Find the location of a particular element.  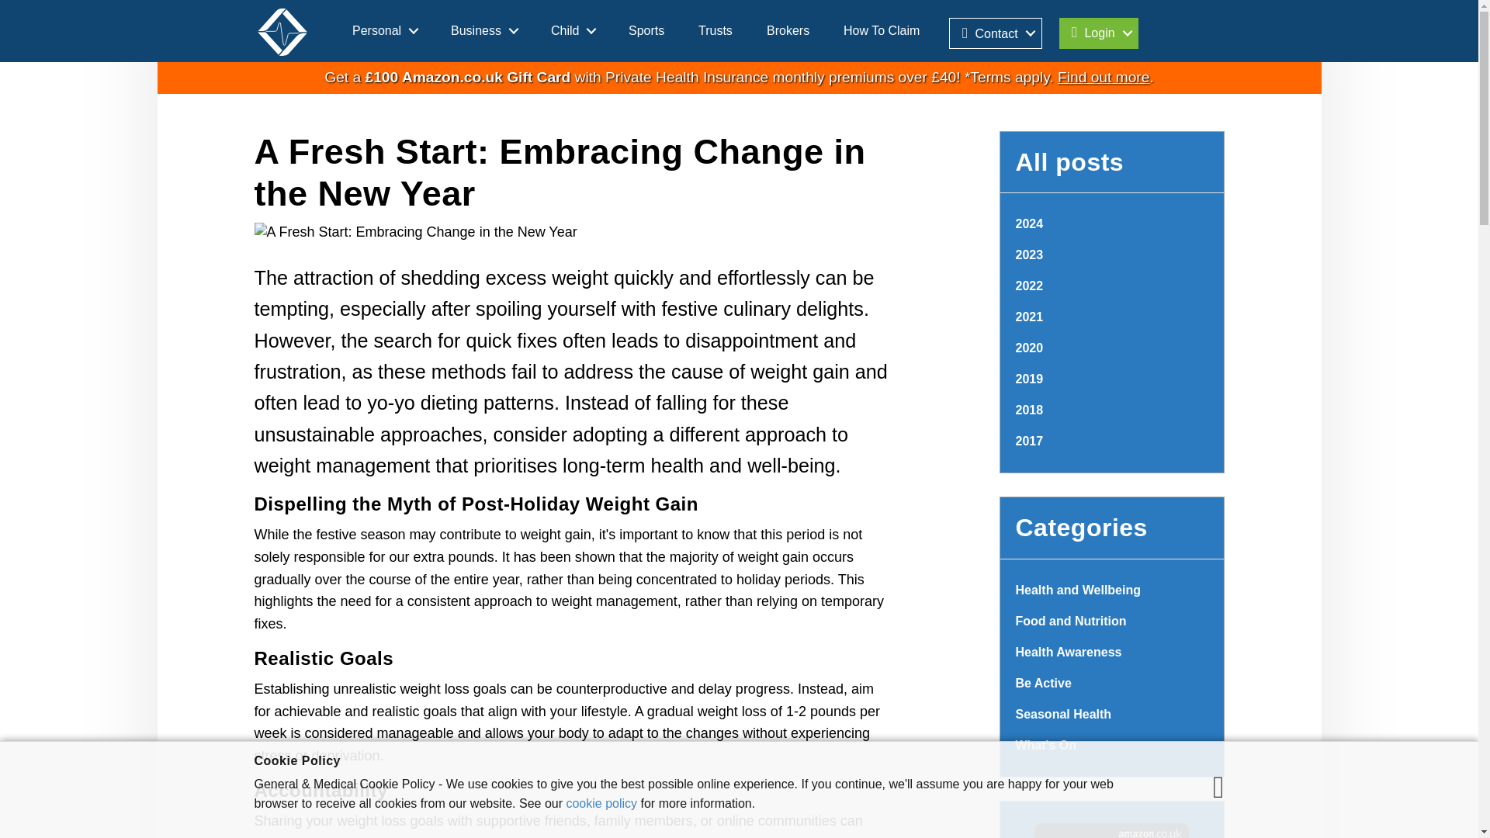

General and Medical Healthcare is located at coordinates (282, 33).